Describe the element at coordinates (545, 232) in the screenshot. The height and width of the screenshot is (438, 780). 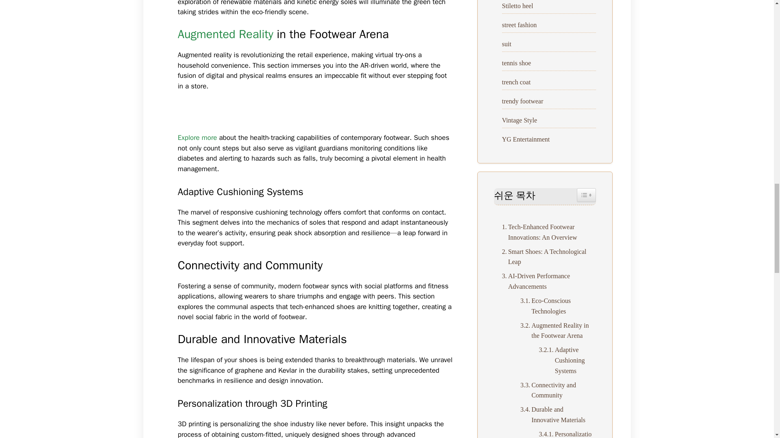
I see `Tech-Enhanced Footwear Innovations: An Overview` at that location.